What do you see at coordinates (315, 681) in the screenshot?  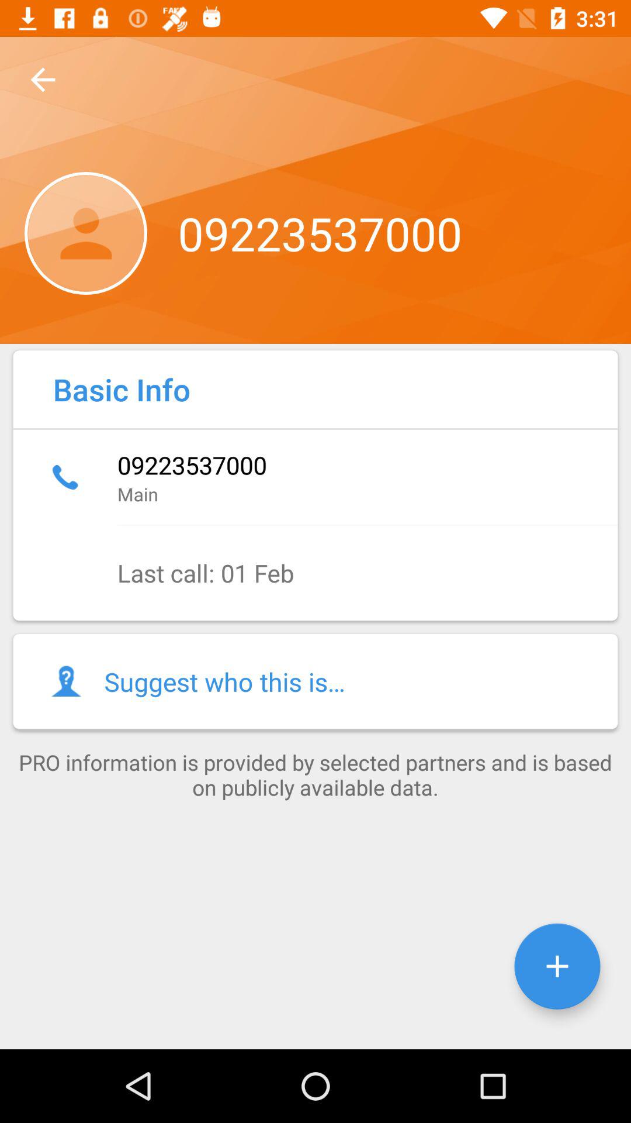 I see `open the item below last call 01` at bounding box center [315, 681].